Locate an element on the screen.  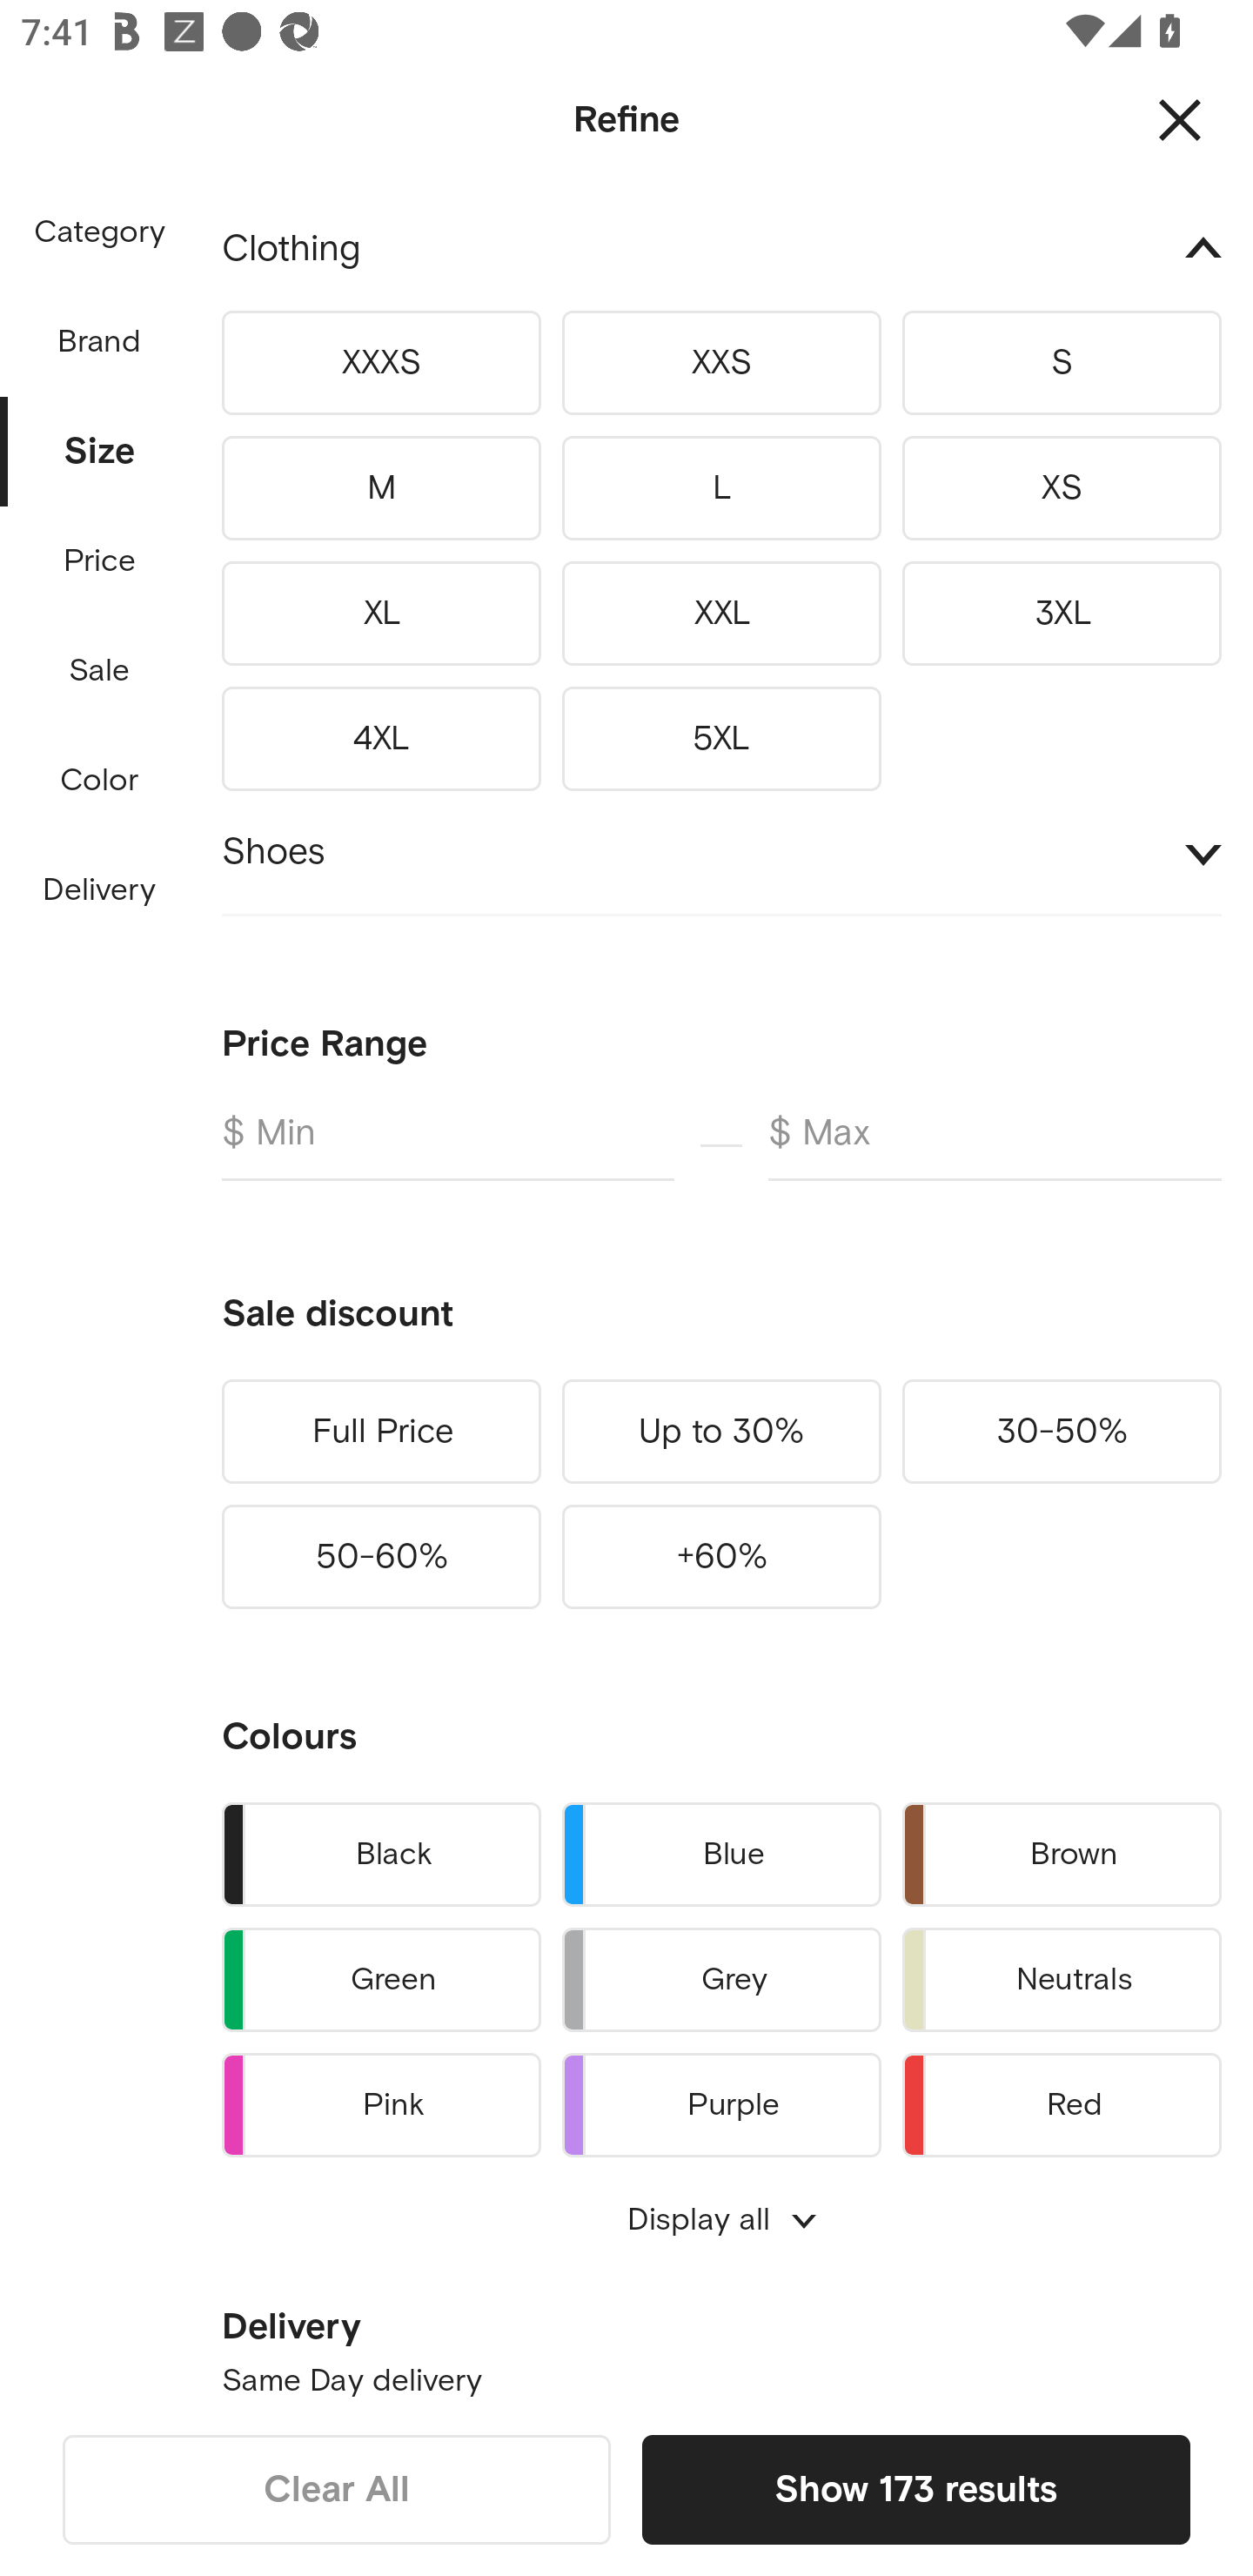
$ Min is located at coordinates (447, 1145).